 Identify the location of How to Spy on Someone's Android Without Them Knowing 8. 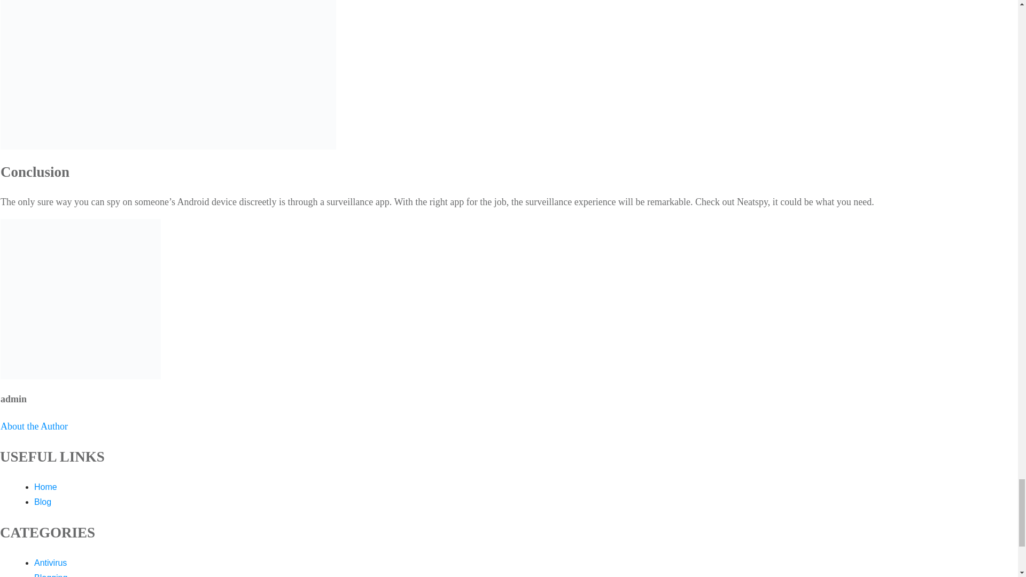
(168, 75).